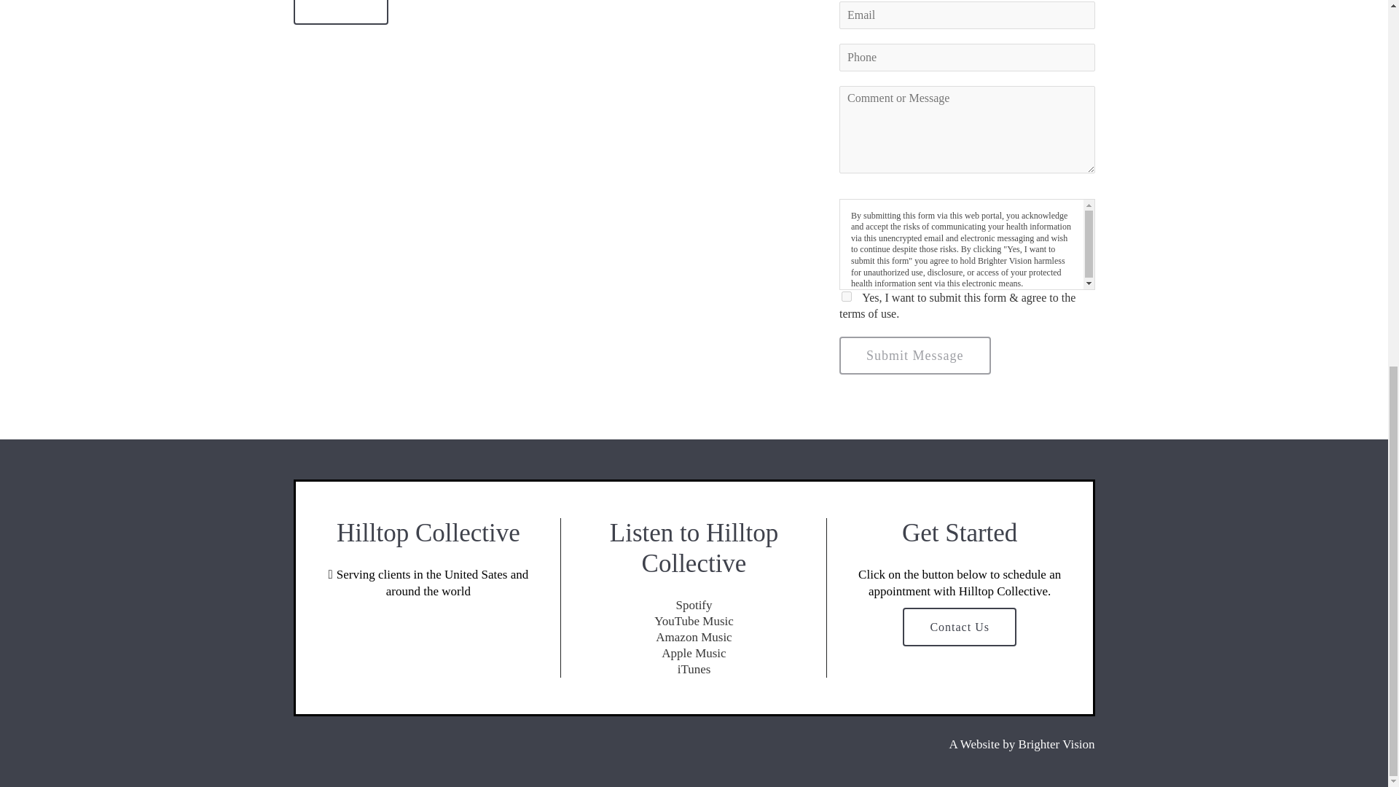 The height and width of the screenshot is (787, 1399). I want to click on Spotify, so click(694, 605).